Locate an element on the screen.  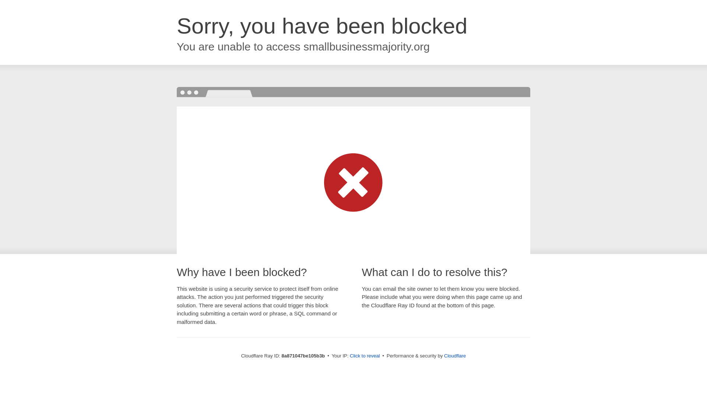
Cloudflare is located at coordinates (455, 356).